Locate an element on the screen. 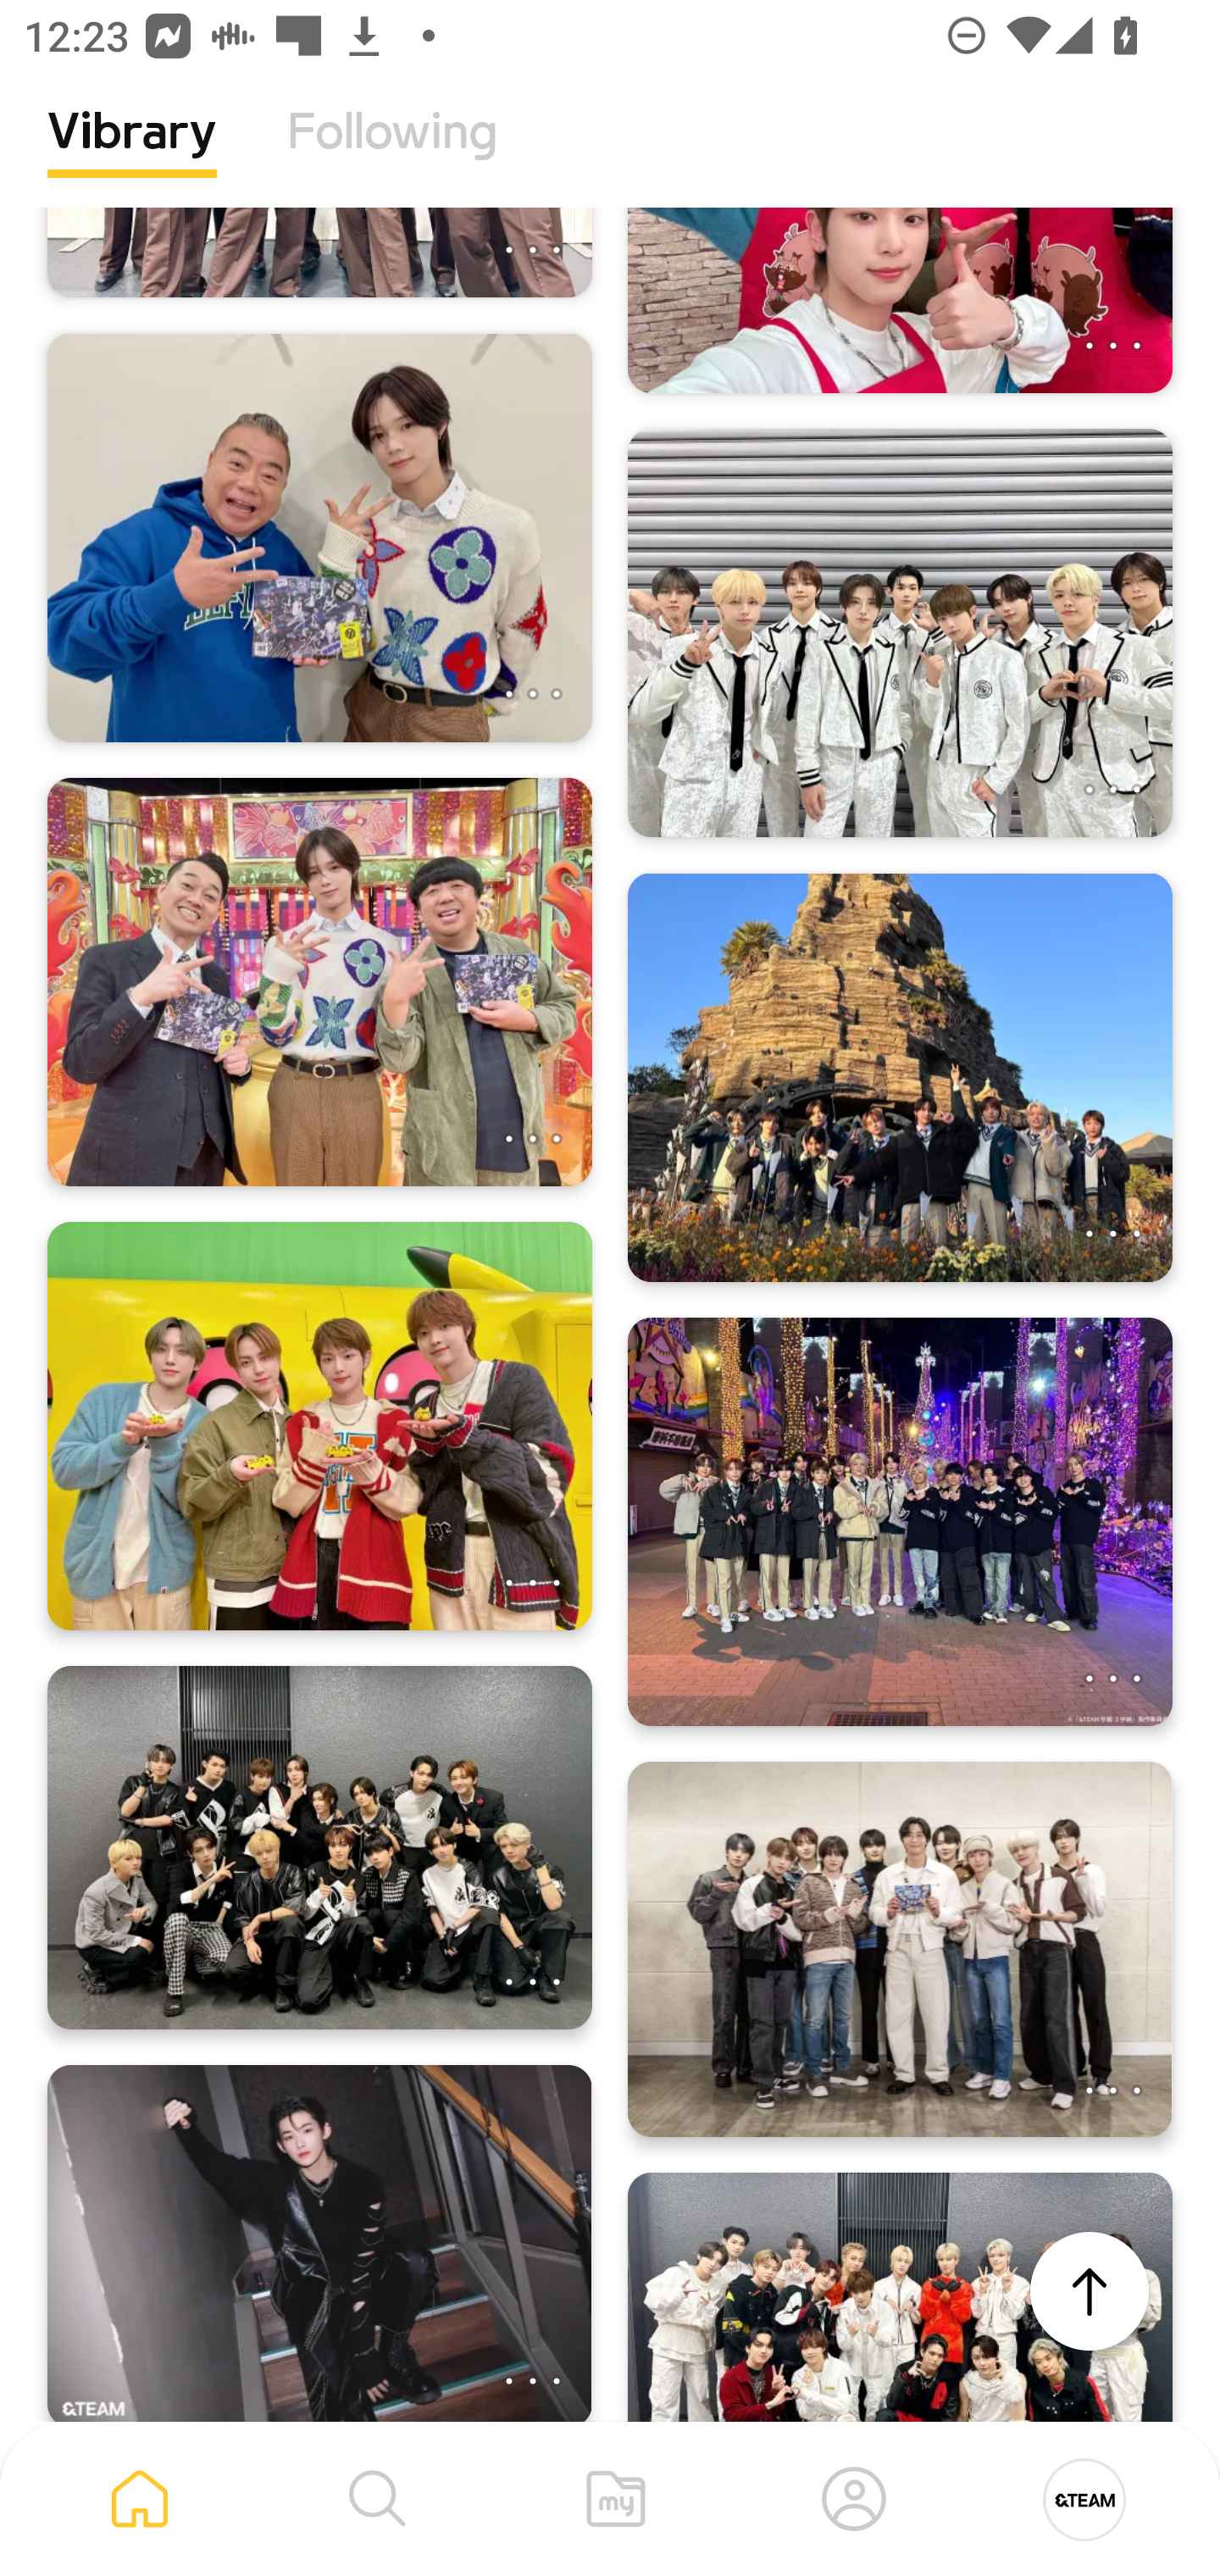 The height and width of the screenshot is (2576, 1220). Following is located at coordinates (392, 157).